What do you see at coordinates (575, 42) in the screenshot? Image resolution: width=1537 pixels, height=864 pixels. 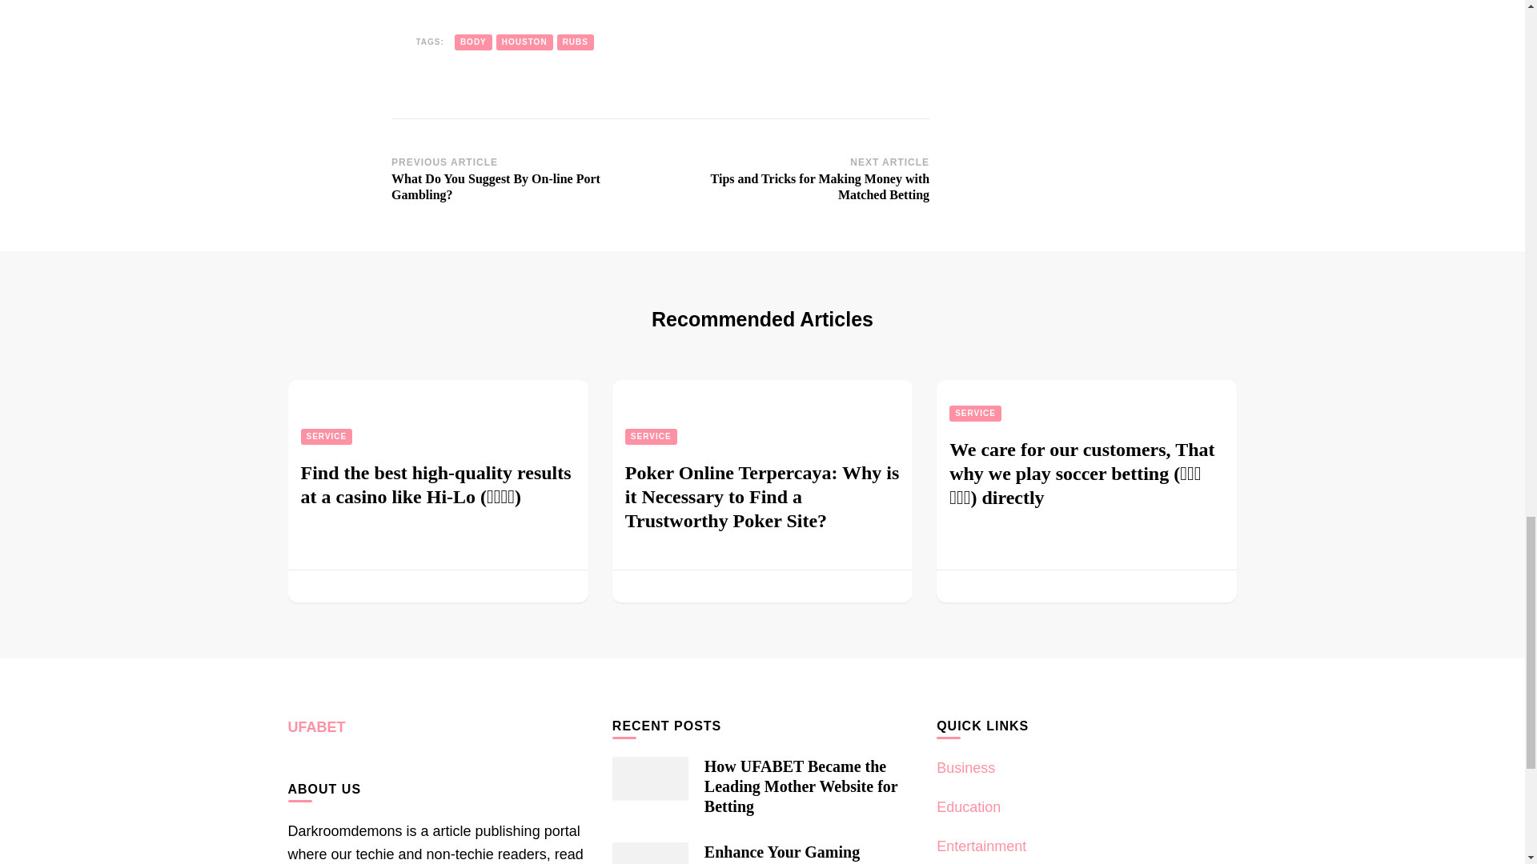 I see `RUBS` at bounding box center [575, 42].